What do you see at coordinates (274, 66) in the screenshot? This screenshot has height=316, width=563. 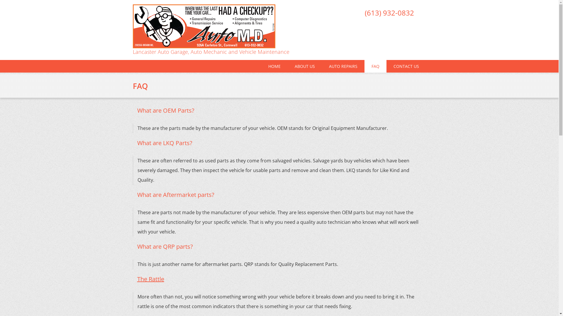 I see `HOME` at bounding box center [274, 66].